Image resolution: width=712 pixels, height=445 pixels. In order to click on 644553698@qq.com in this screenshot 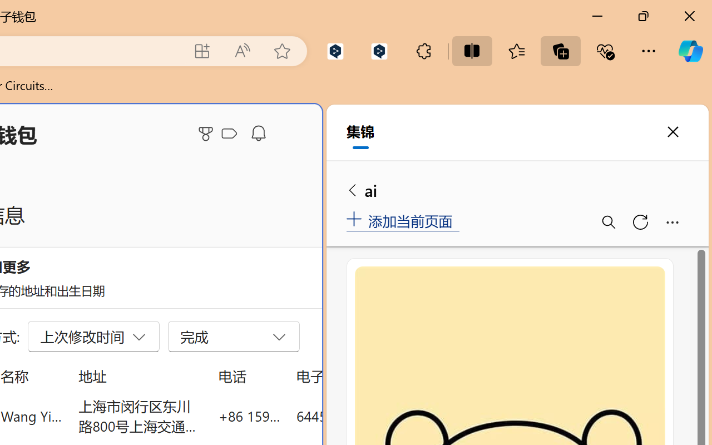, I will do `click(358, 416)`.